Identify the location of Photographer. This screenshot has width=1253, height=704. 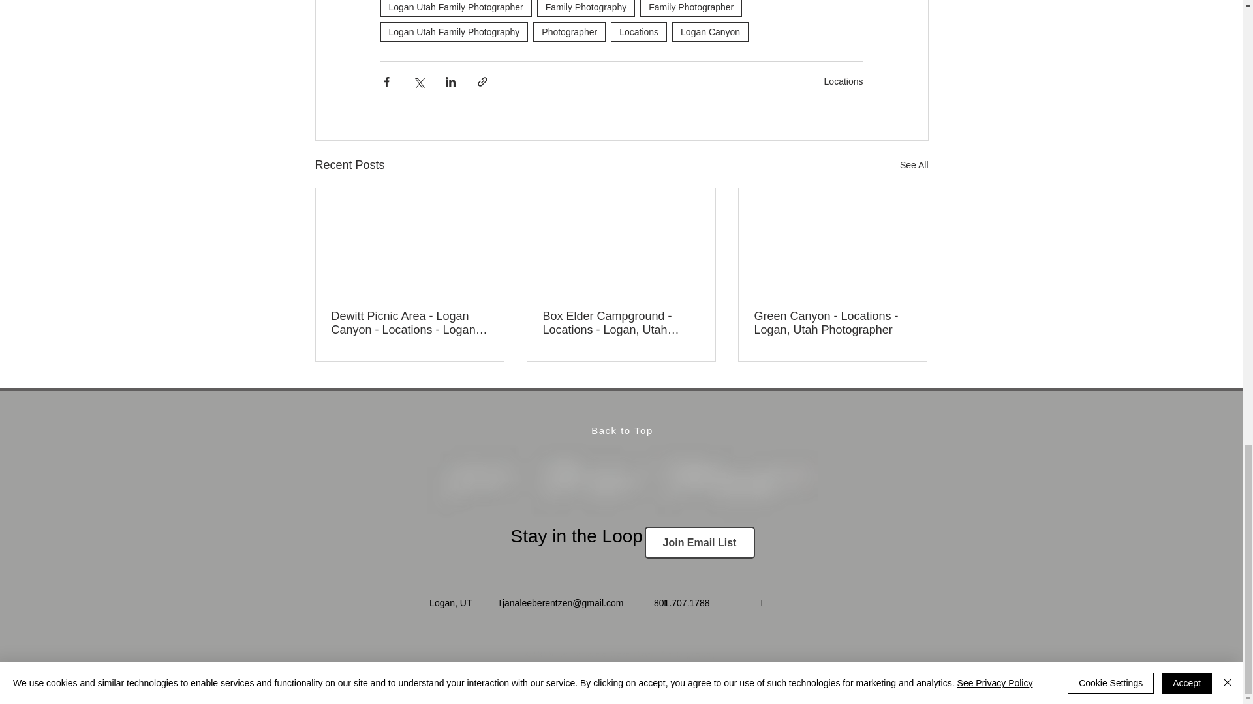
(569, 31).